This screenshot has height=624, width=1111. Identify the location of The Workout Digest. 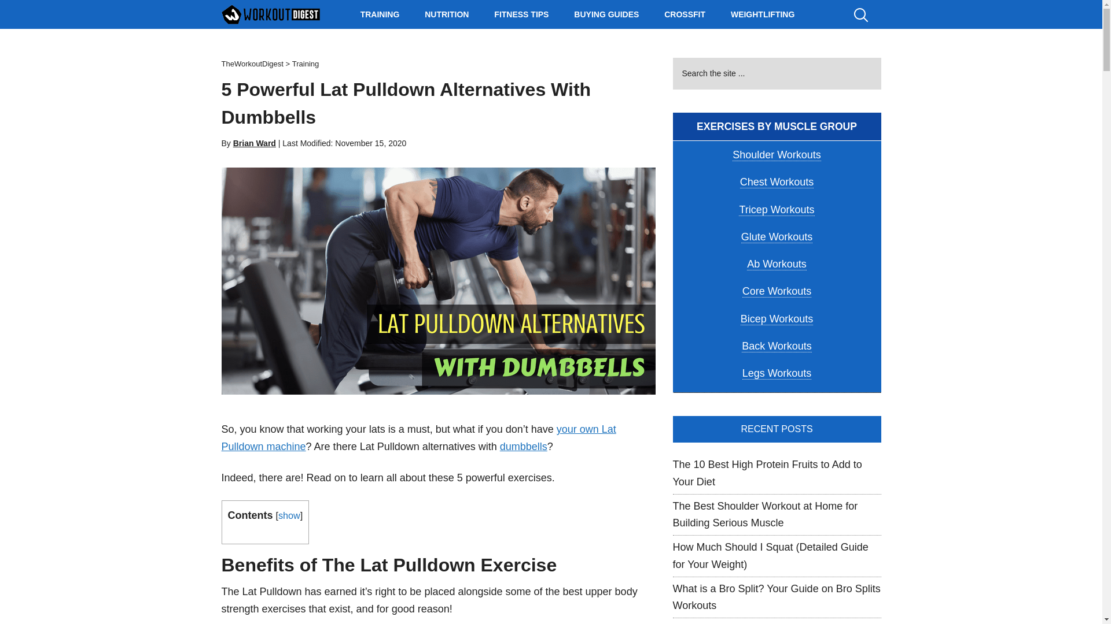
(270, 14).